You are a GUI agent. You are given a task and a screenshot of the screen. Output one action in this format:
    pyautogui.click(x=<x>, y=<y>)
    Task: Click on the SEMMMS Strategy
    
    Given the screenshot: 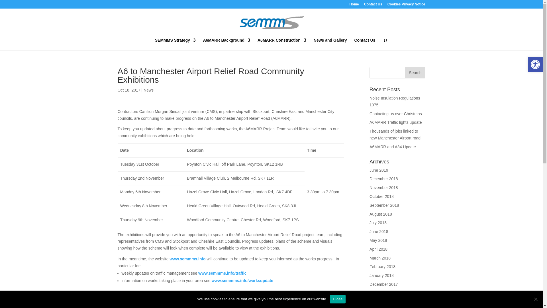 What is the action you would take?
    pyautogui.click(x=175, y=44)
    